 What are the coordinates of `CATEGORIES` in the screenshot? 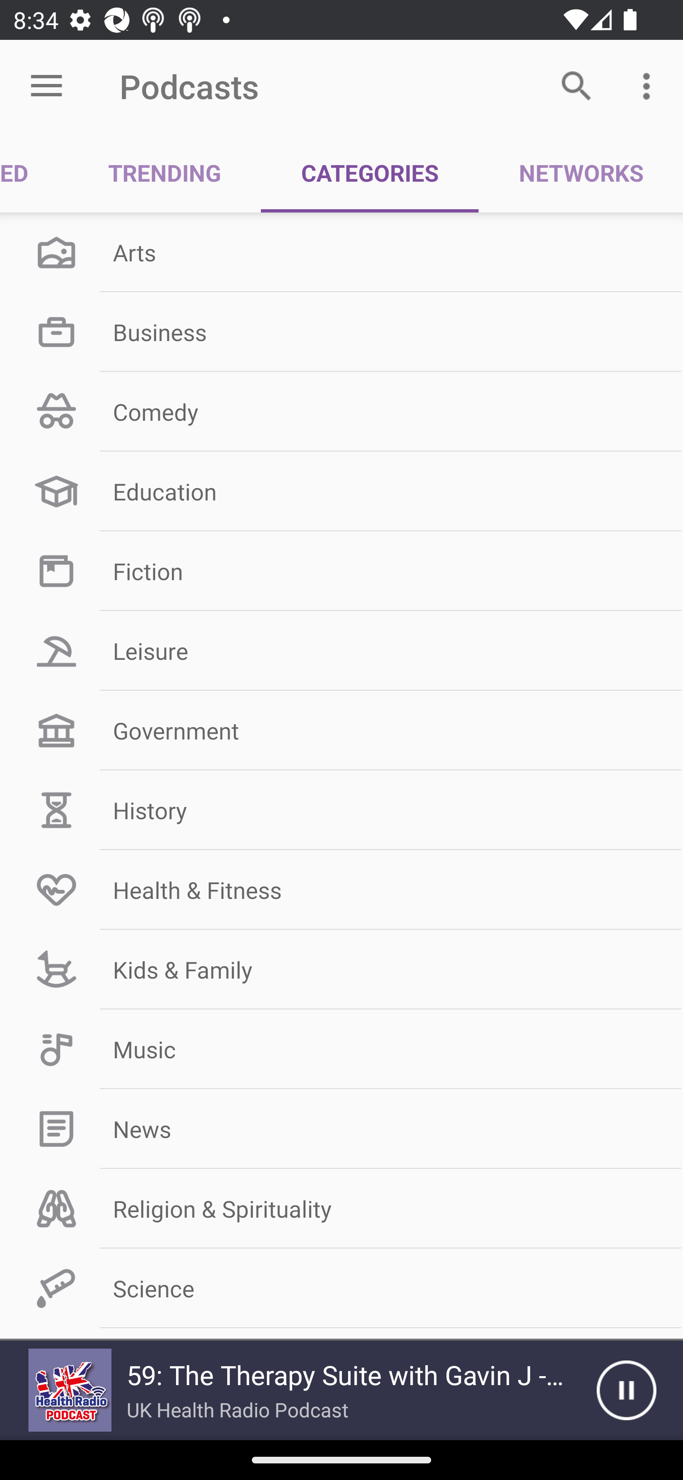 It's located at (370, 173).